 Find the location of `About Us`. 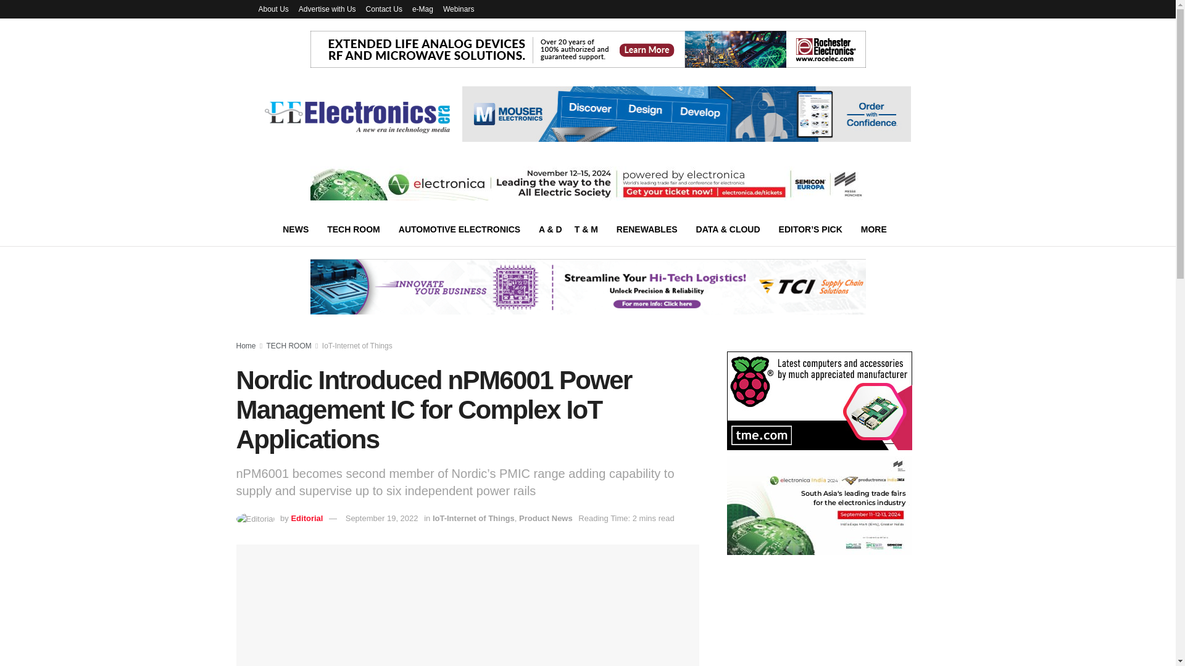

About Us is located at coordinates (273, 9).